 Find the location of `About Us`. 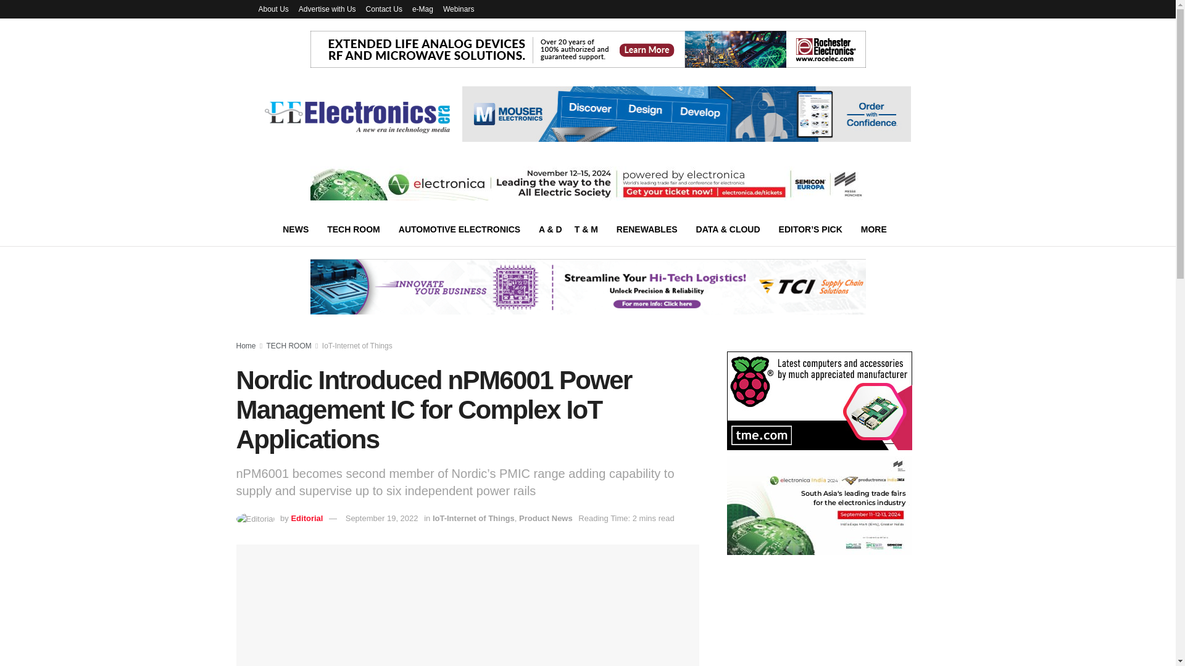

About Us is located at coordinates (273, 9).